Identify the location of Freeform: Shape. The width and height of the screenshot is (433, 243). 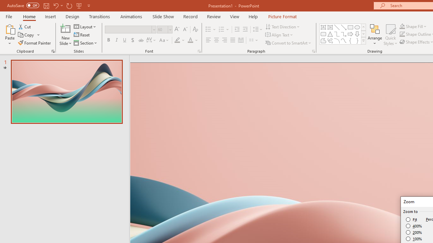
(323, 40).